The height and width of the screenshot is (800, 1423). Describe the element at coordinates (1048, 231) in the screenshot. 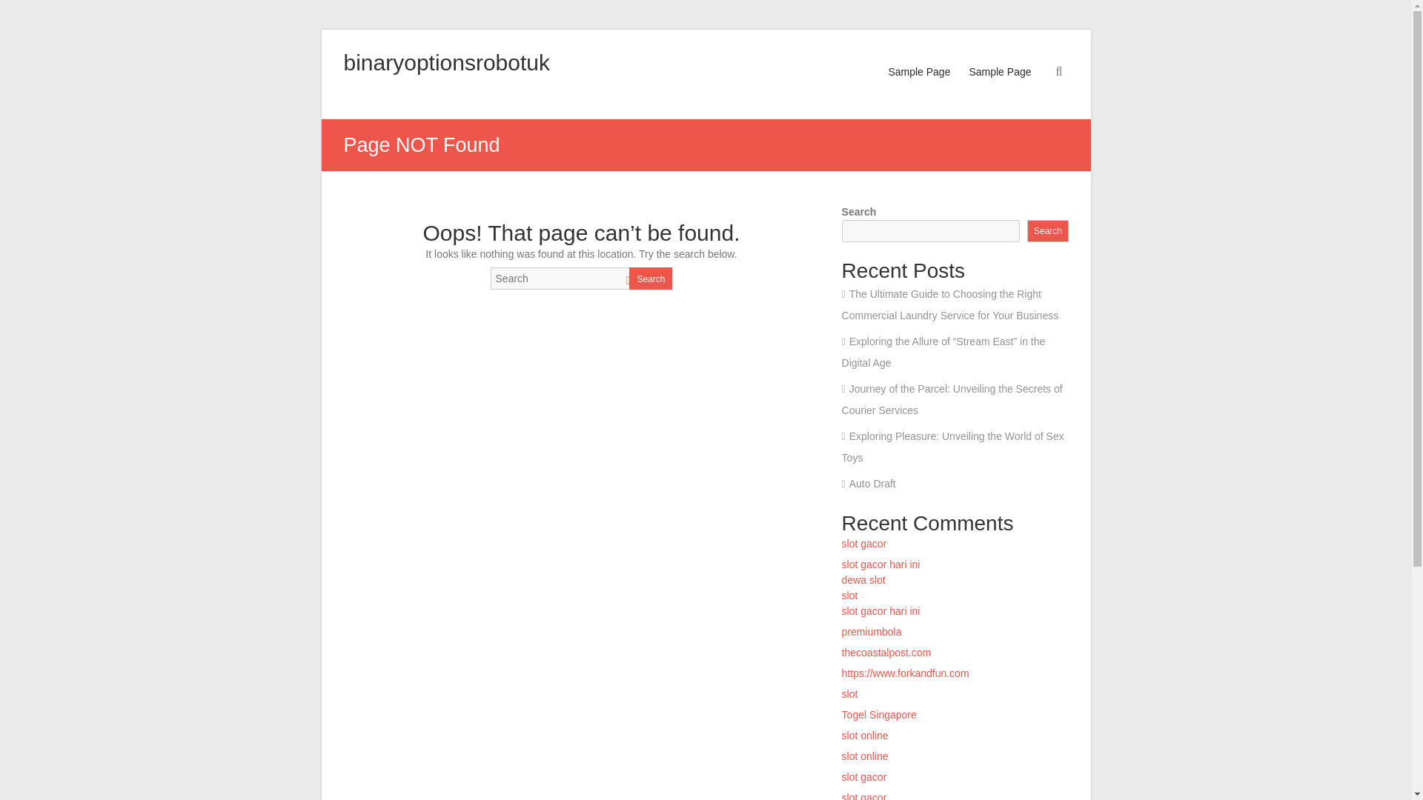

I see `Search` at that location.